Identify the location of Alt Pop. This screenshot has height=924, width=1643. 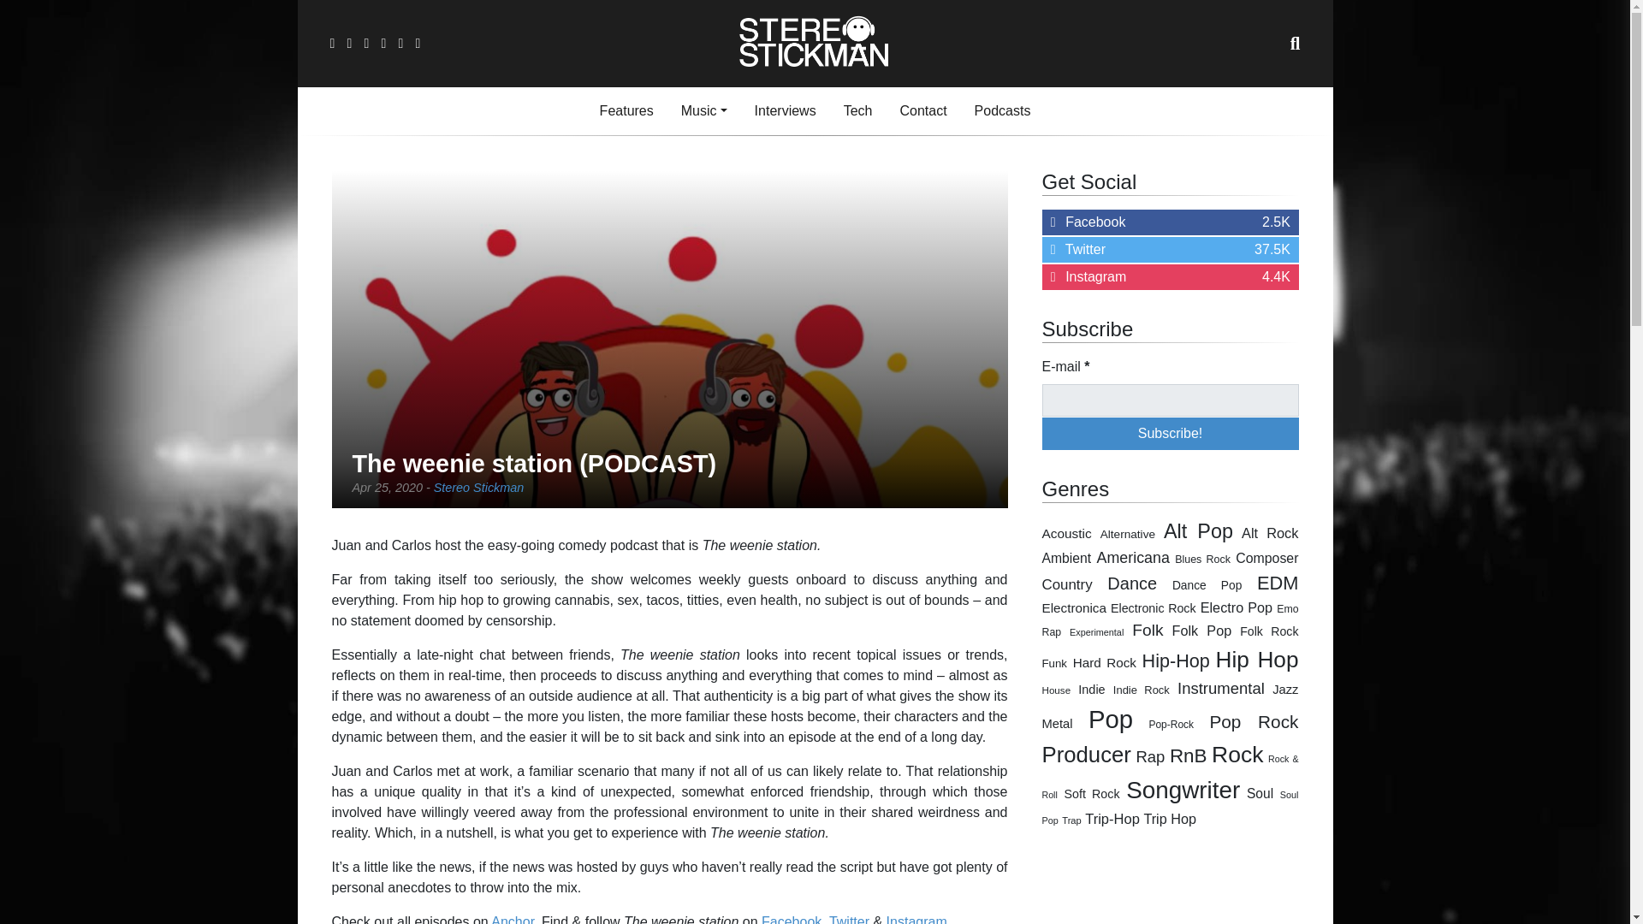
(1171, 277).